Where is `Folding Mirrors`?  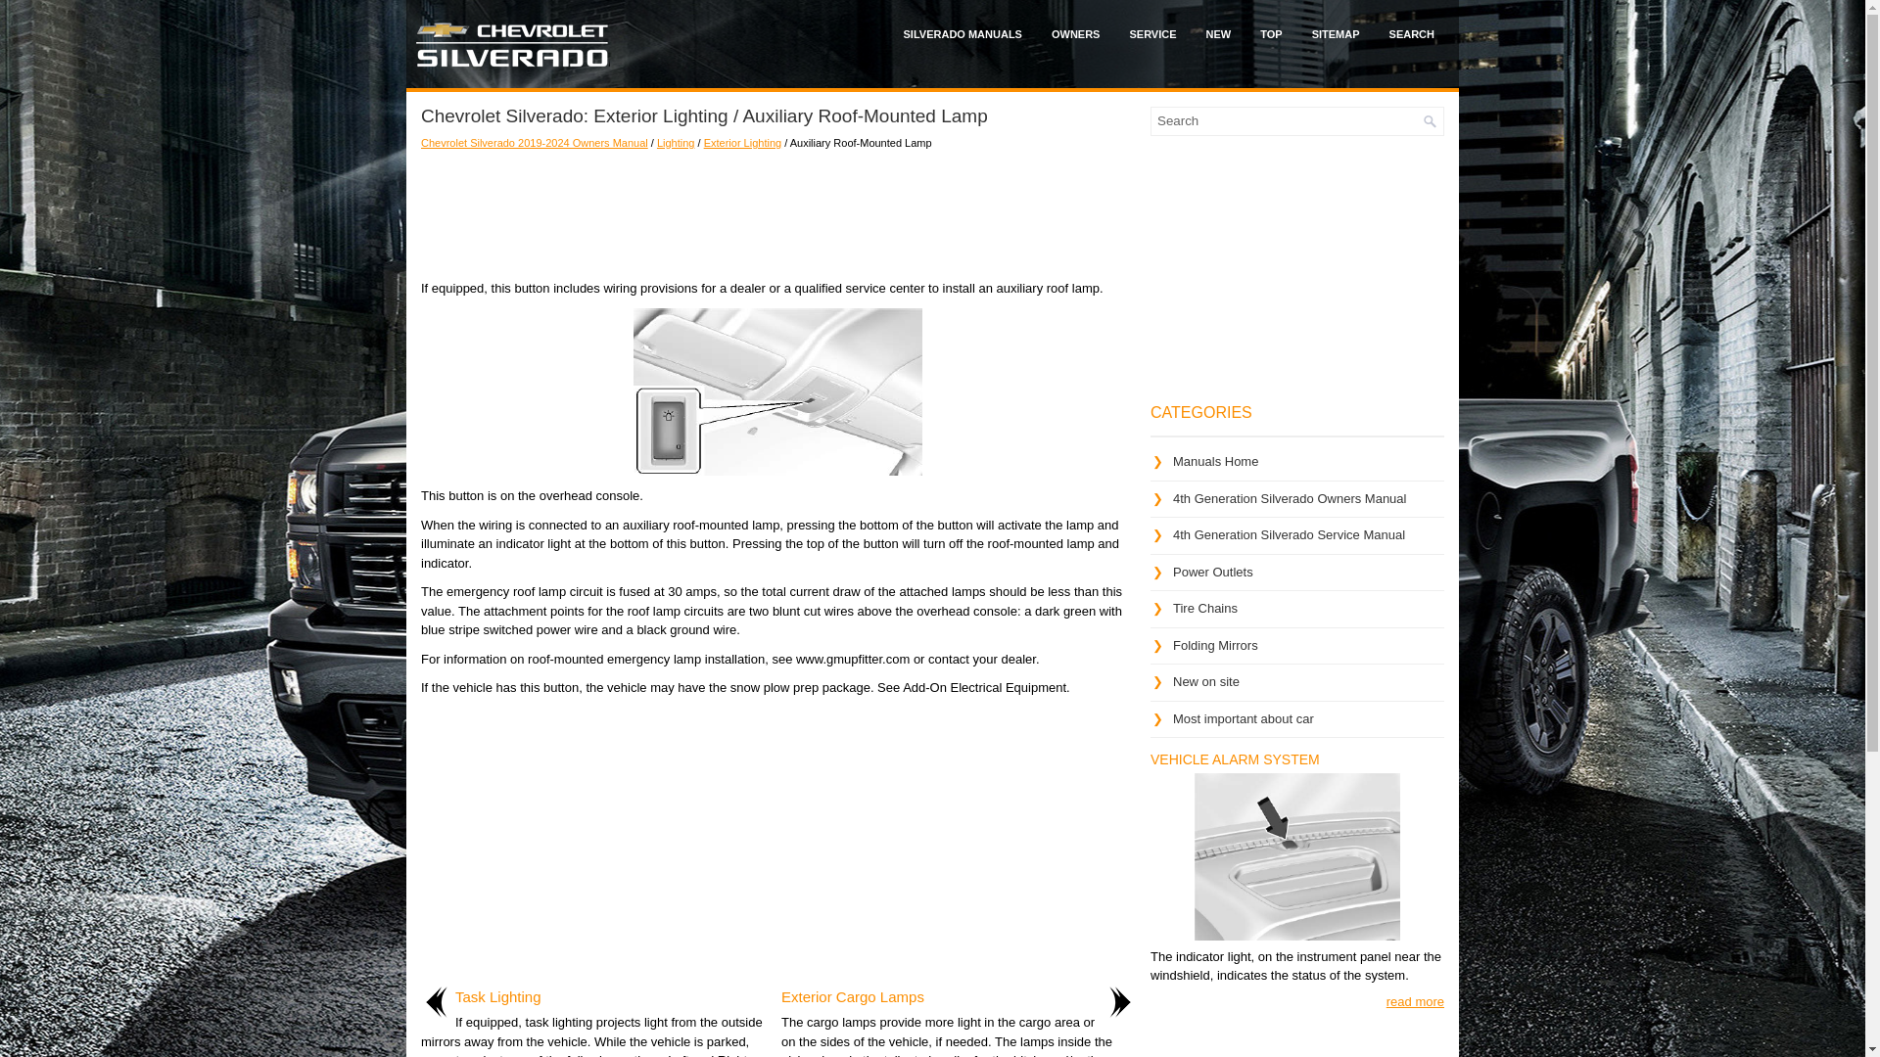
Folding Mirrors is located at coordinates (1215, 646).